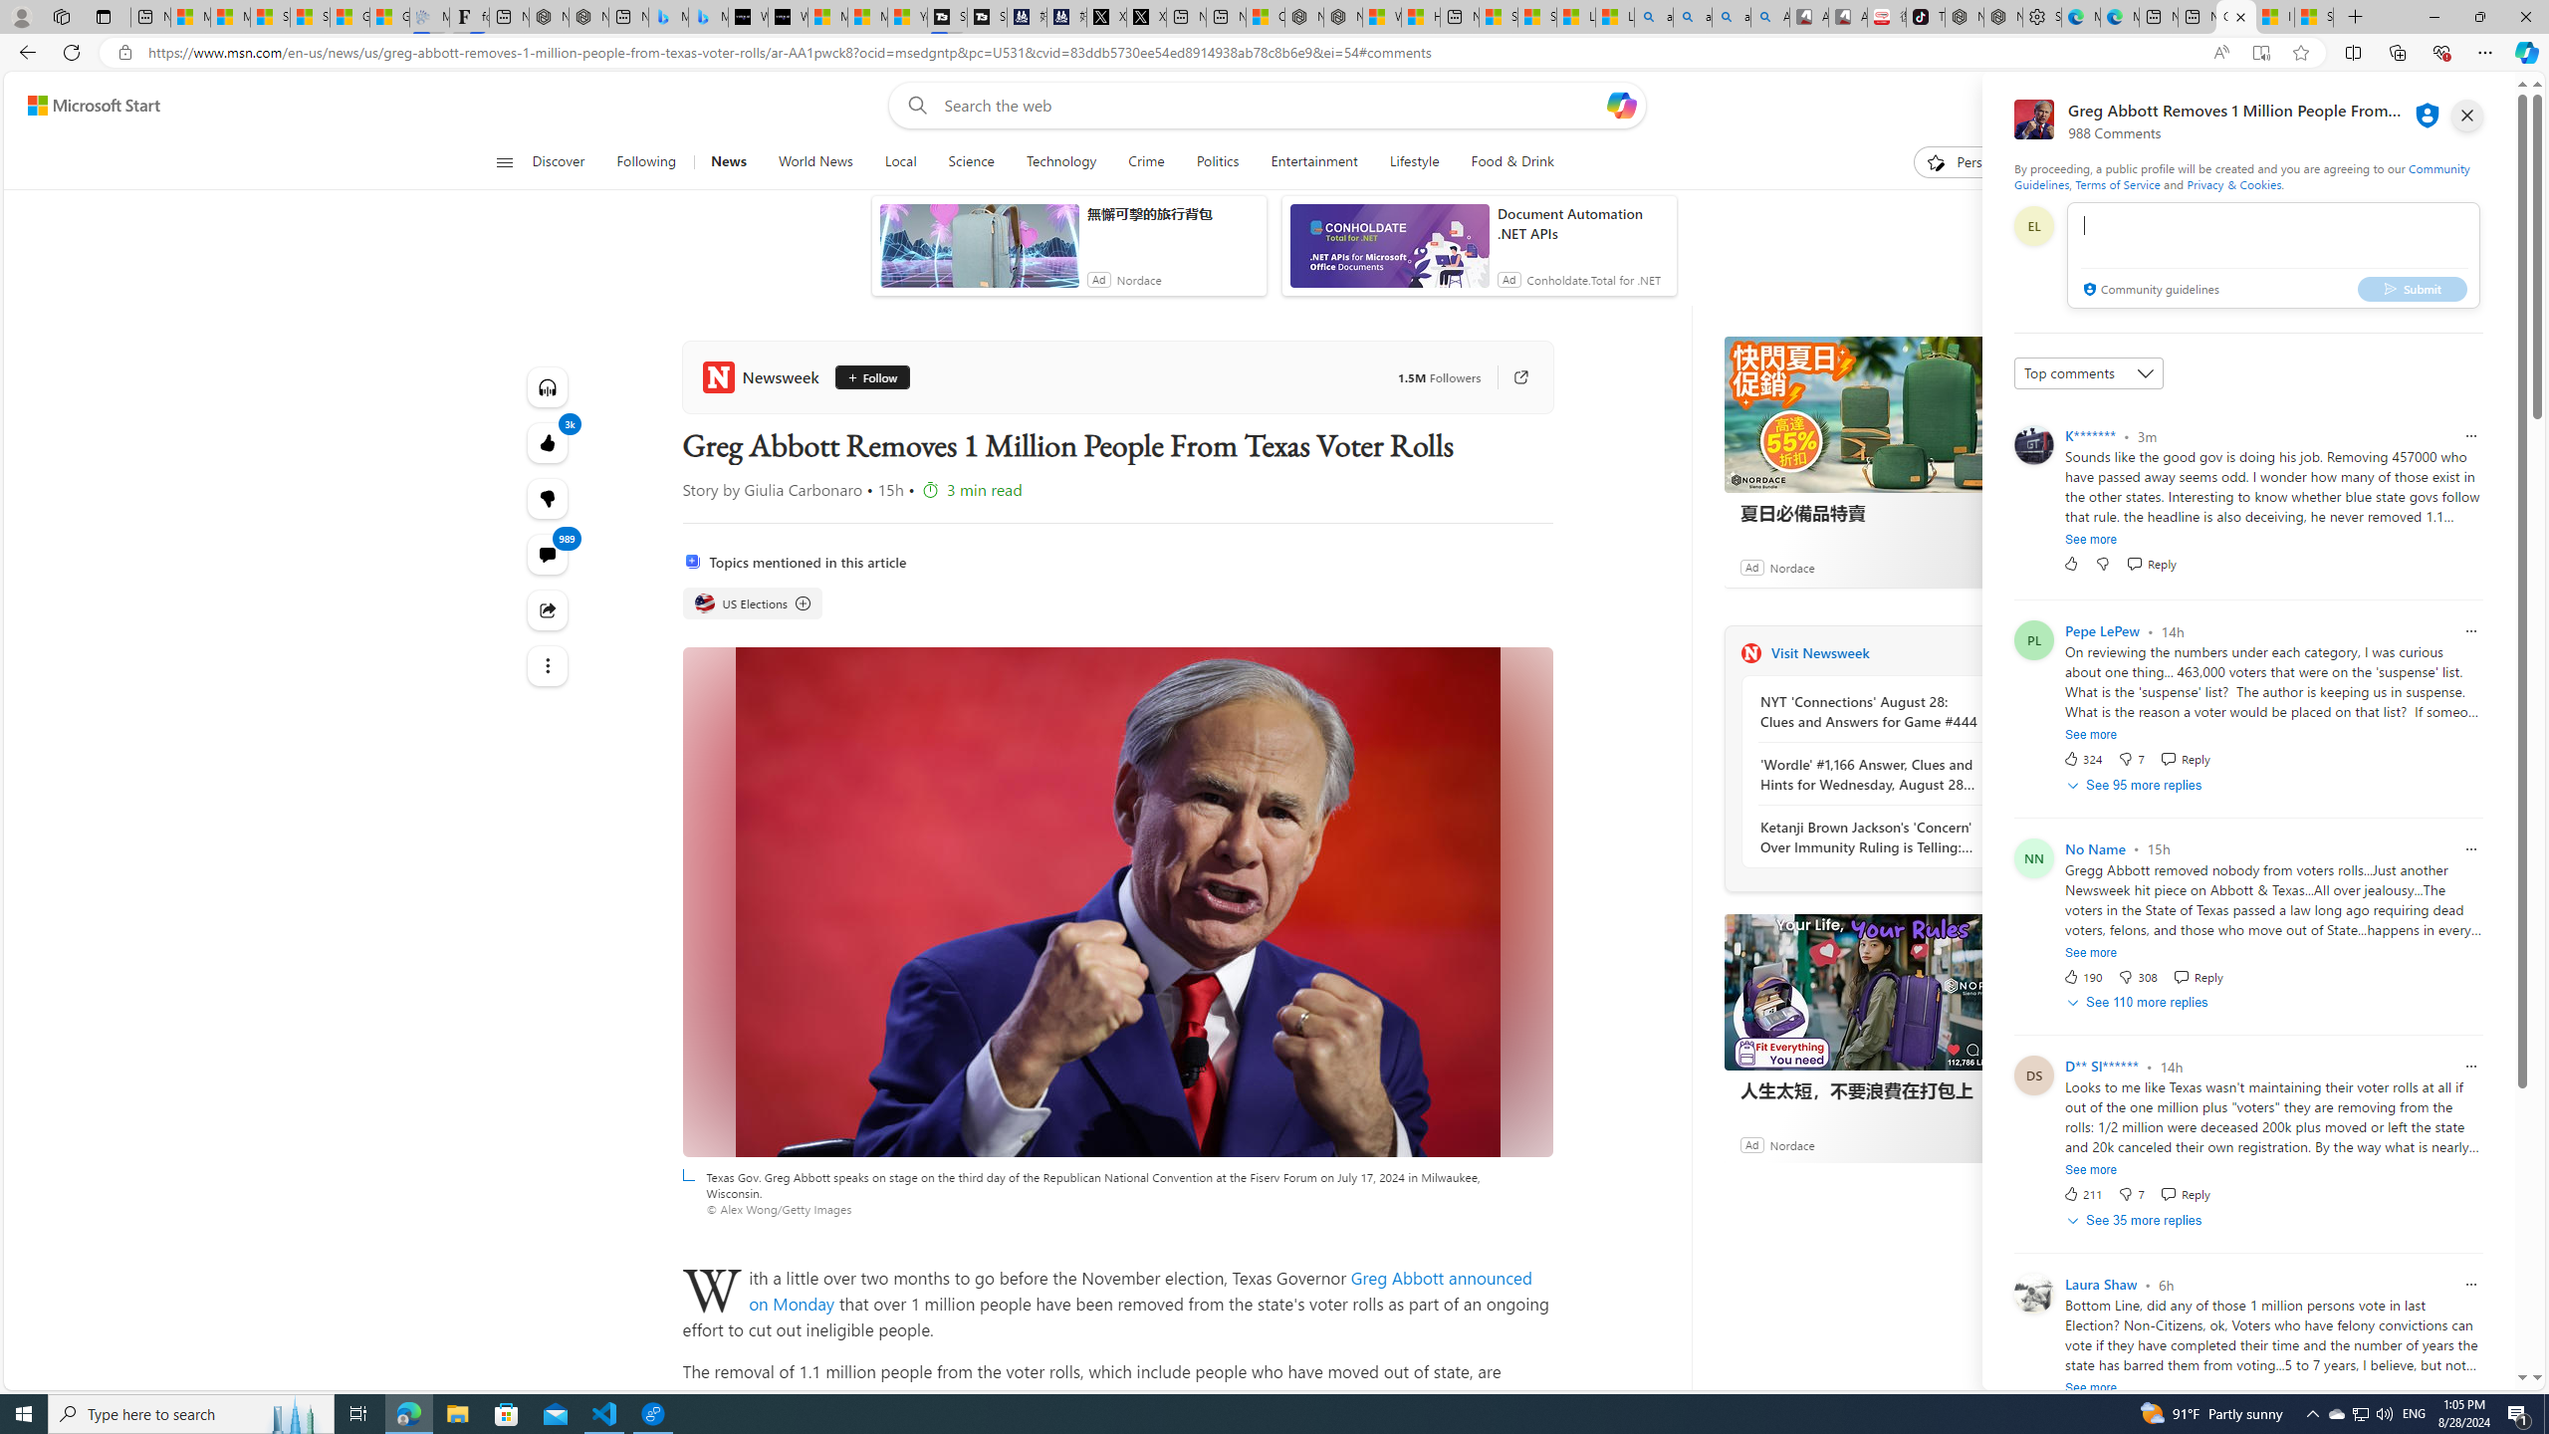  Describe the element at coordinates (2089, 435) in the screenshot. I see `K*******` at that location.